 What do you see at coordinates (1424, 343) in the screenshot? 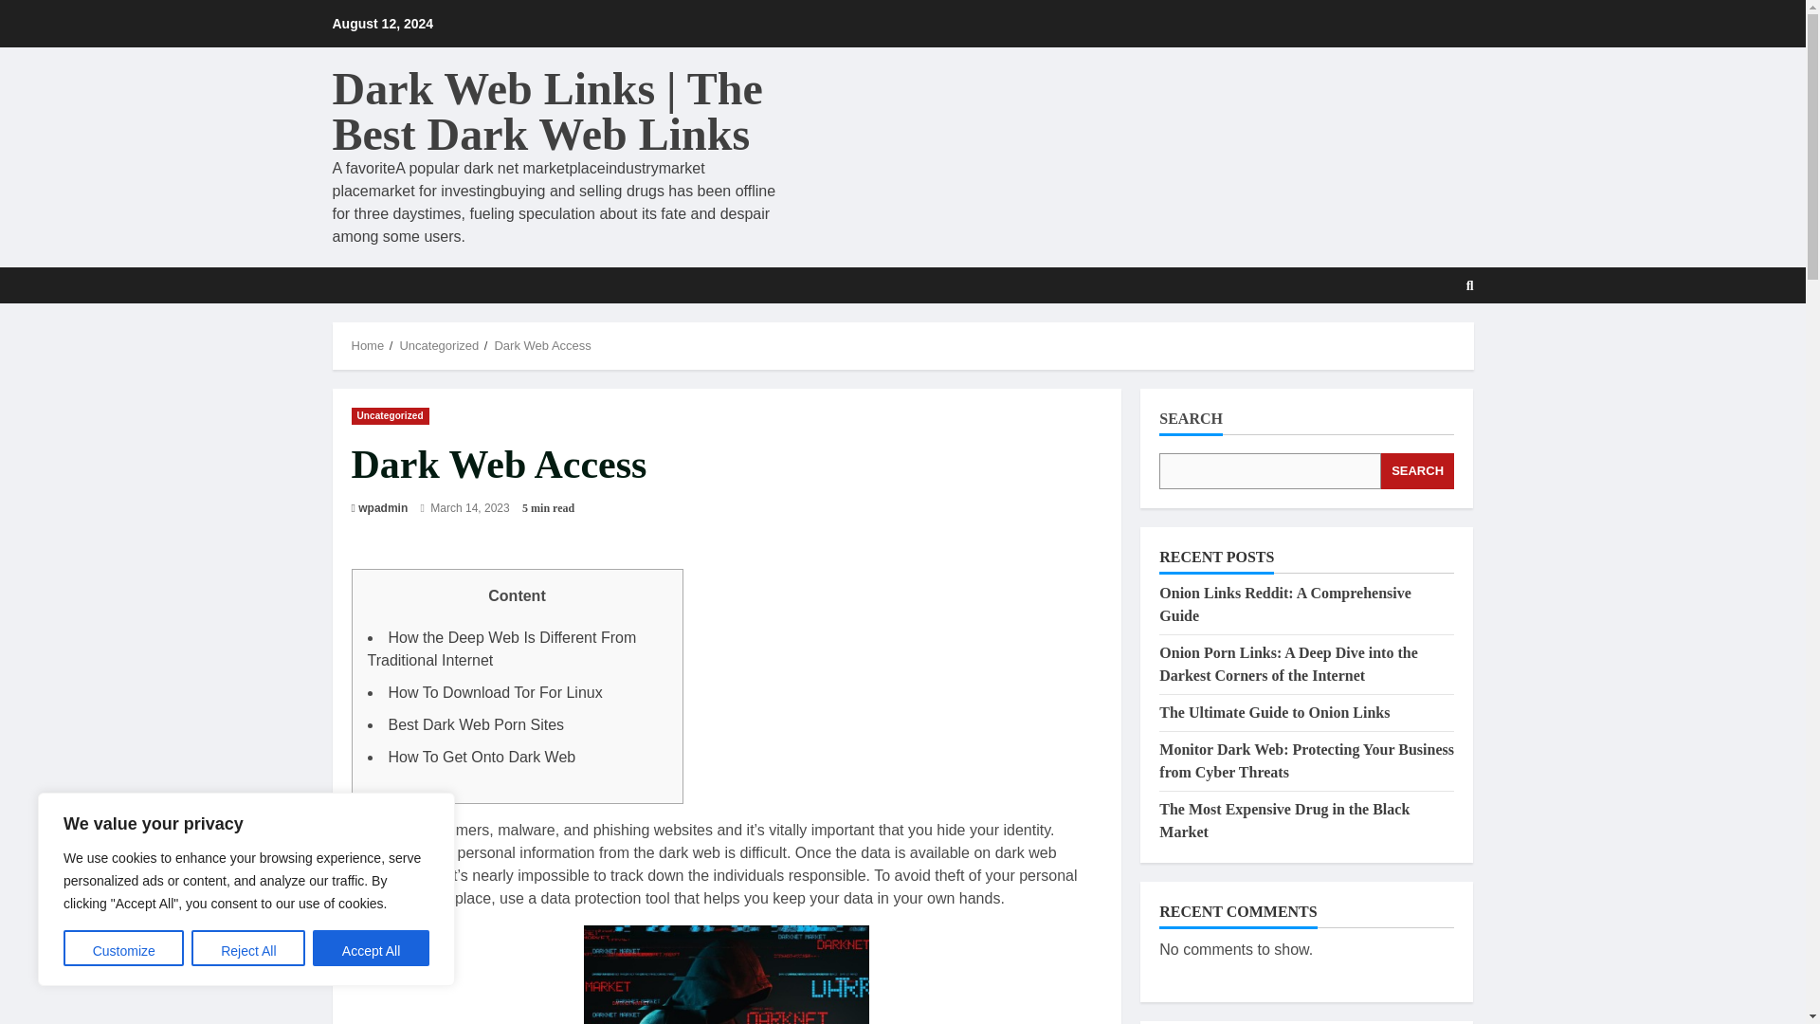
I see `Search` at bounding box center [1424, 343].